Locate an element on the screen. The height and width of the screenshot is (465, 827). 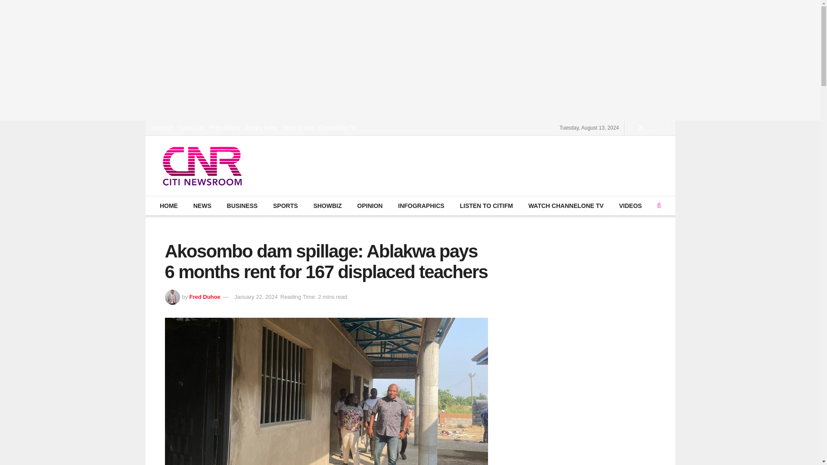
LISTEN TO CITIFM is located at coordinates (486, 206).